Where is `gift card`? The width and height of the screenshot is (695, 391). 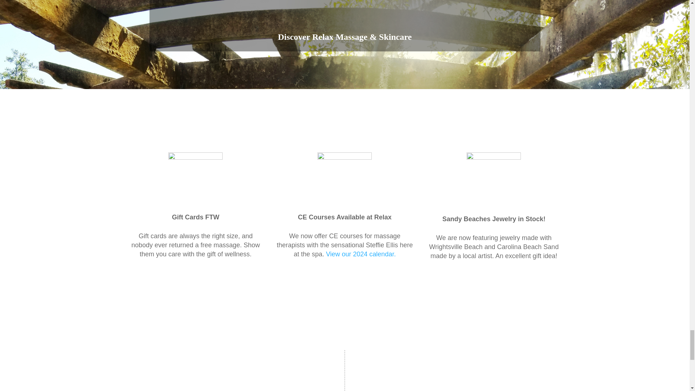
gift card is located at coordinates (195, 180).